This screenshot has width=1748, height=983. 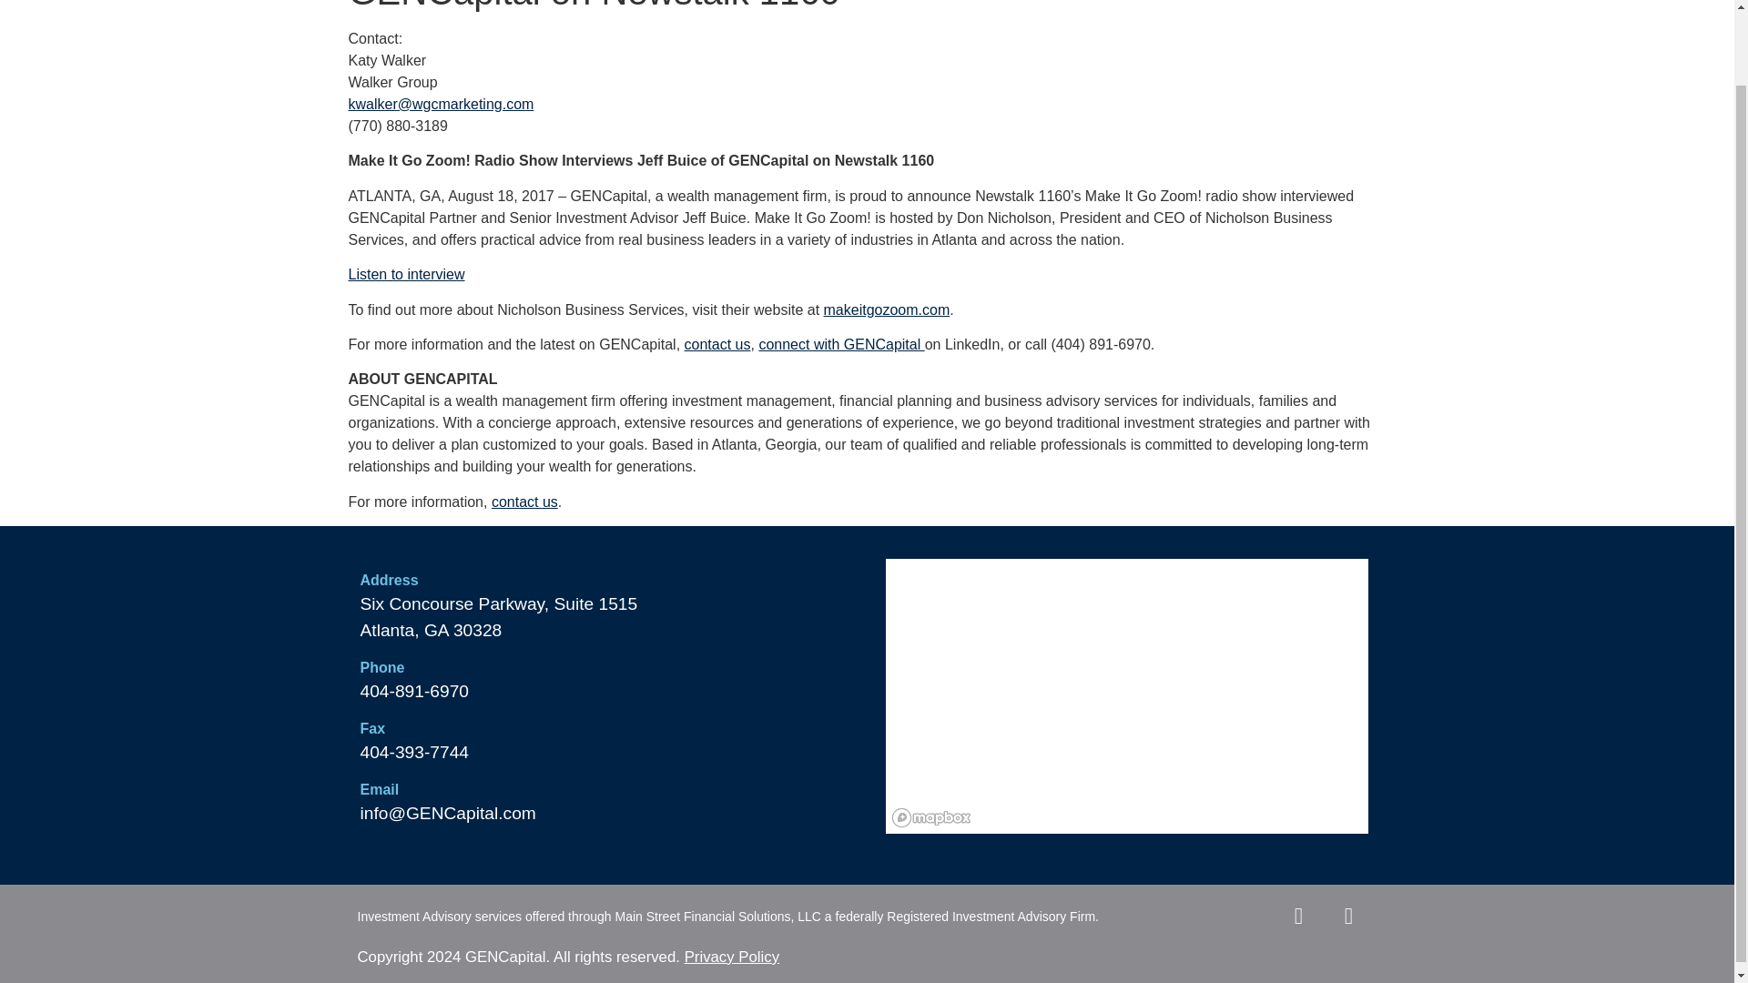 What do you see at coordinates (415, 752) in the screenshot?
I see `404-393-7744` at bounding box center [415, 752].